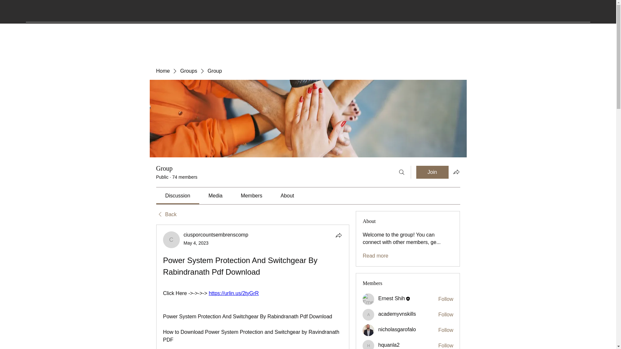 Image resolution: width=621 pixels, height=349 pixels. What do you see at coordinates (375, 256) in the screenshot?
I see `Read more` at bounding box center [375, 256].